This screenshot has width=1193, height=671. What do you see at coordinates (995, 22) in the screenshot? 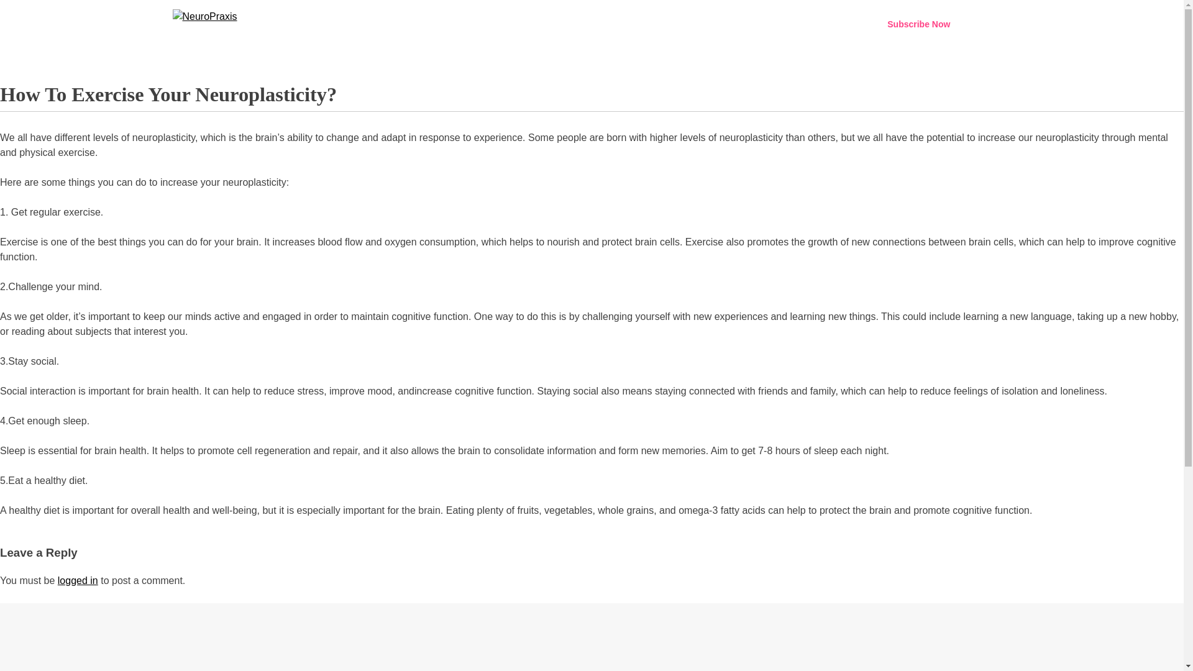
I see `Login` at bounding box center [995, 22].